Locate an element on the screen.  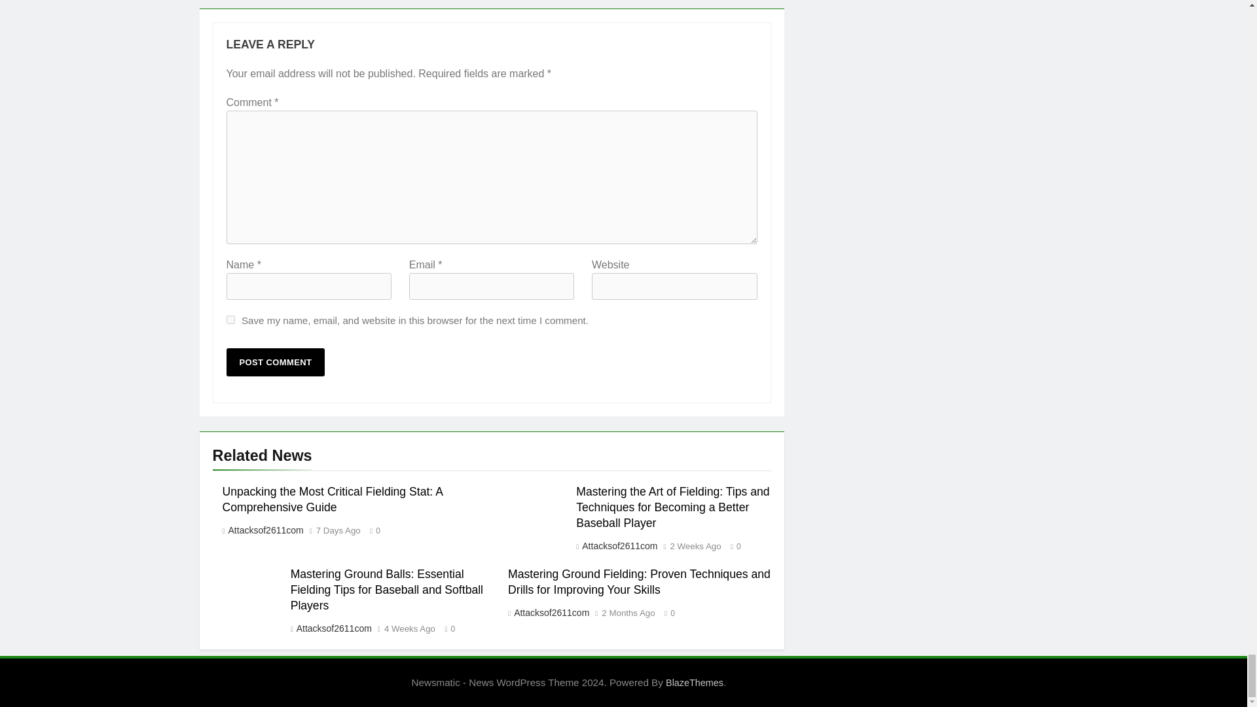
Post Comment is located at coordinates (276, 362).